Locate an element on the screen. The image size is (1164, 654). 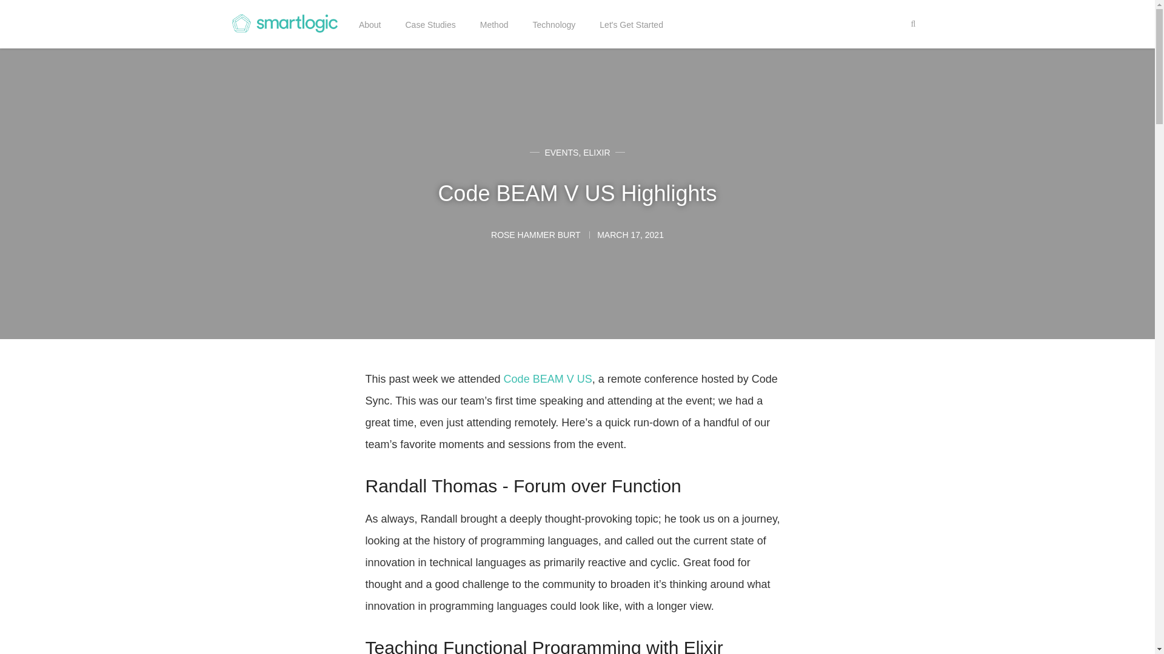
Code BEAM V US is located at coordinates (548, 379).